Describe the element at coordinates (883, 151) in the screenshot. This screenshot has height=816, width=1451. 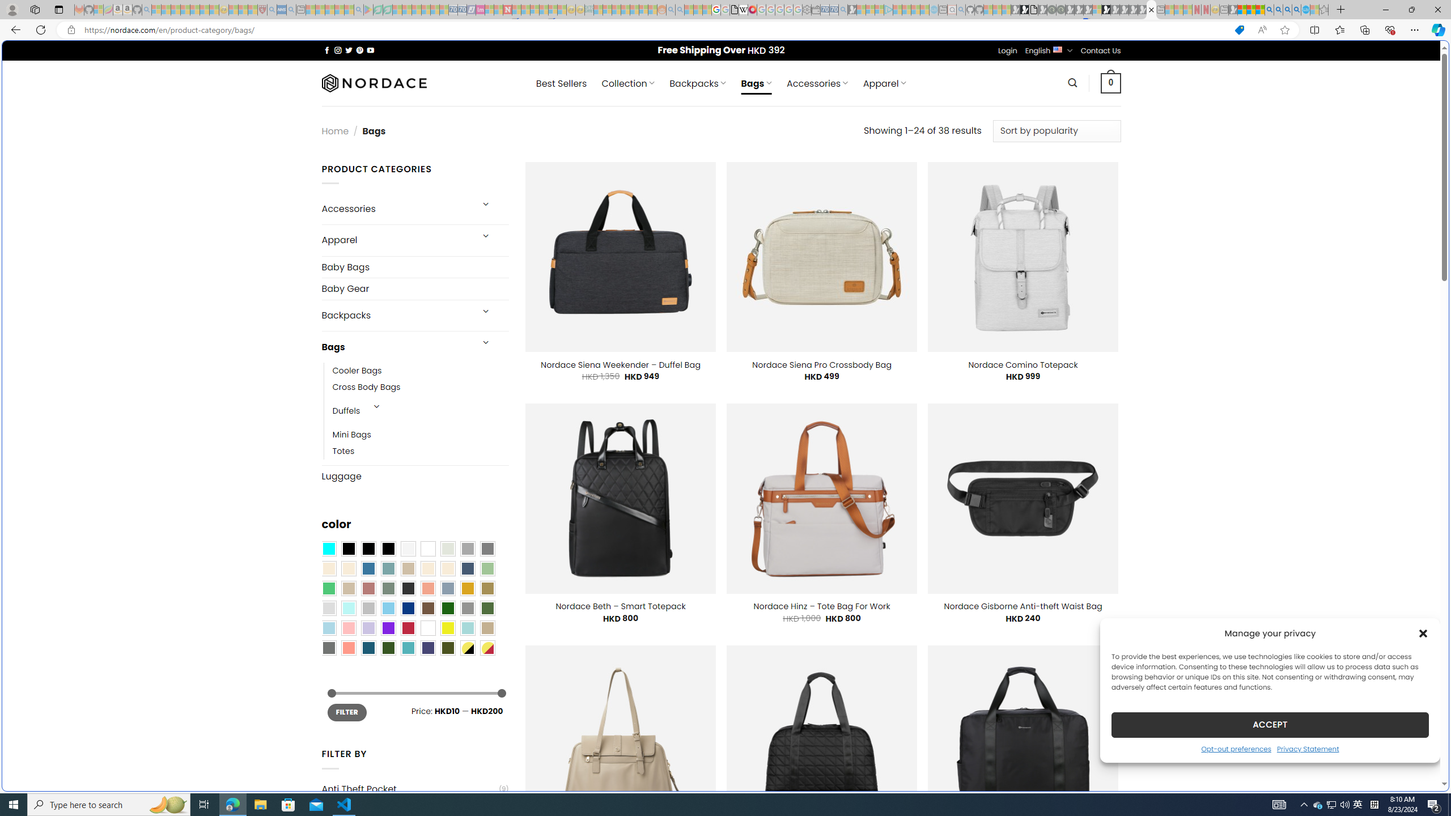
I see `Tabs you've opened` at that location.